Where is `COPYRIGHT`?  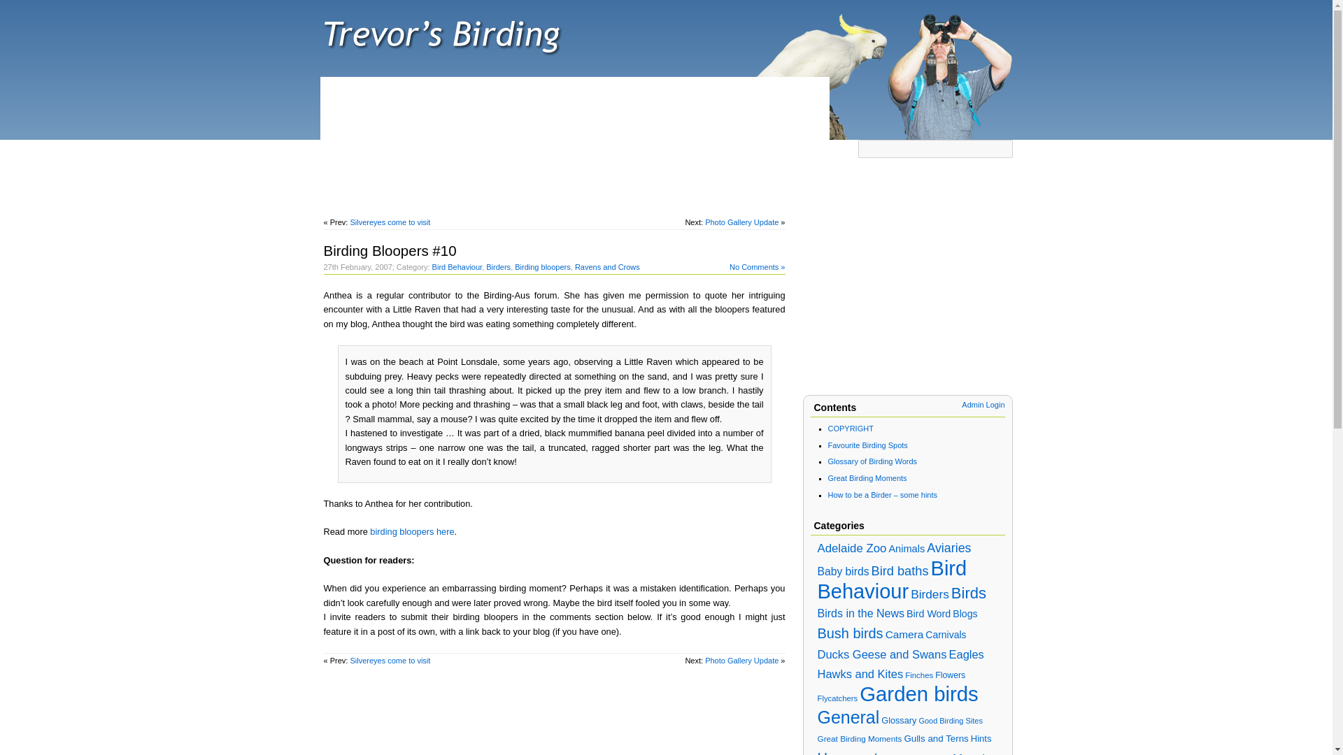 COPYRIGHT is located at coordinates (851, 428).